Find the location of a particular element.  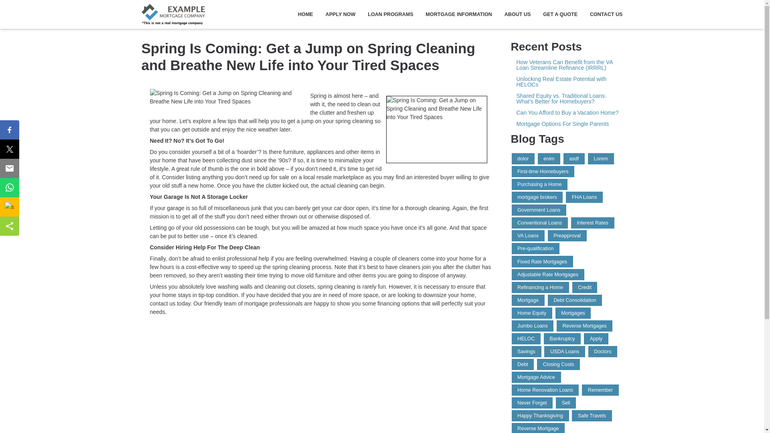

Mortgage Options For Single Parents is located at coordinates (567, 124).